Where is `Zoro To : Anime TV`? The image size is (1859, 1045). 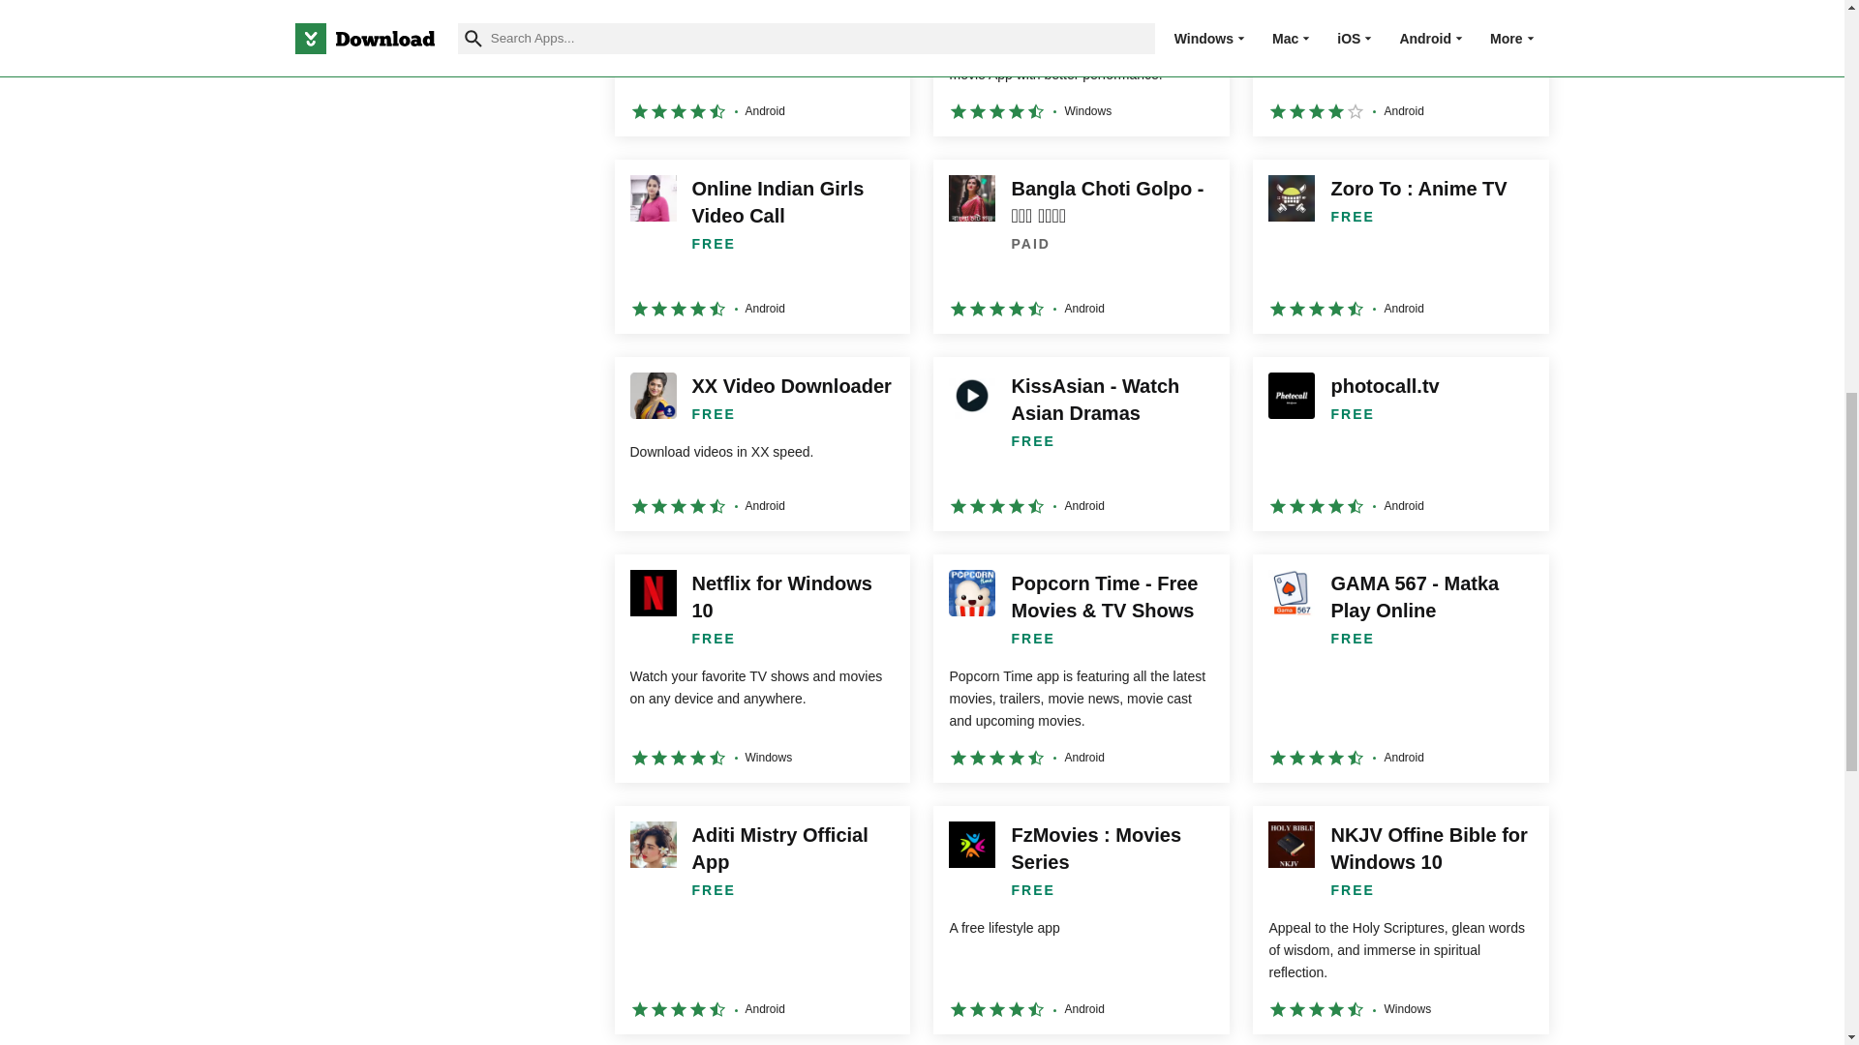 Zoro To : Anime TV is located at coordinates (1400, 246).